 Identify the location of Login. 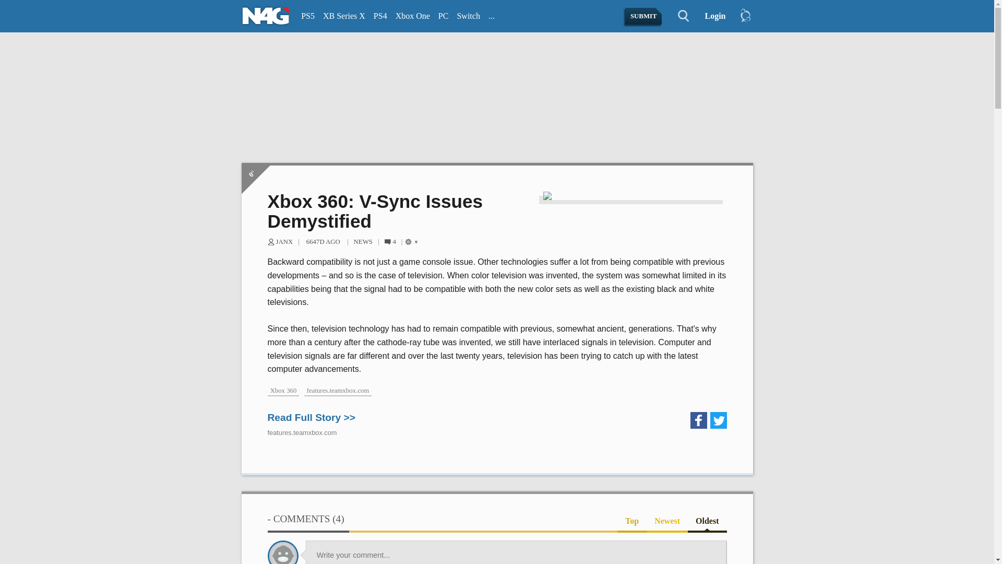
(711, 16).